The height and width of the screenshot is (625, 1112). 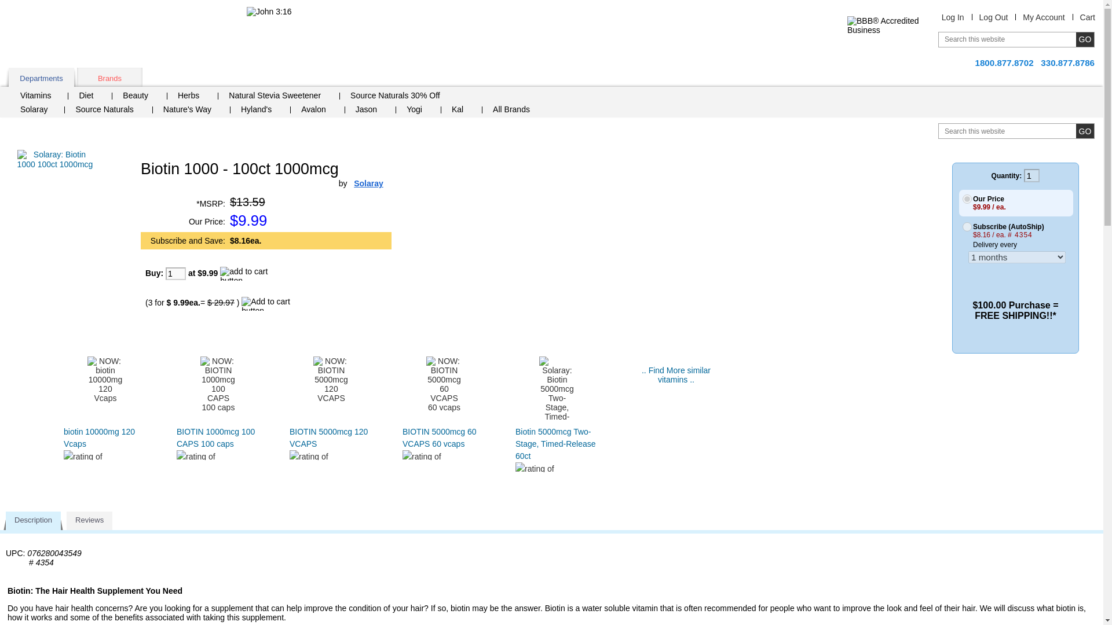 I want to click on Departments, so click(x=42, y=77).